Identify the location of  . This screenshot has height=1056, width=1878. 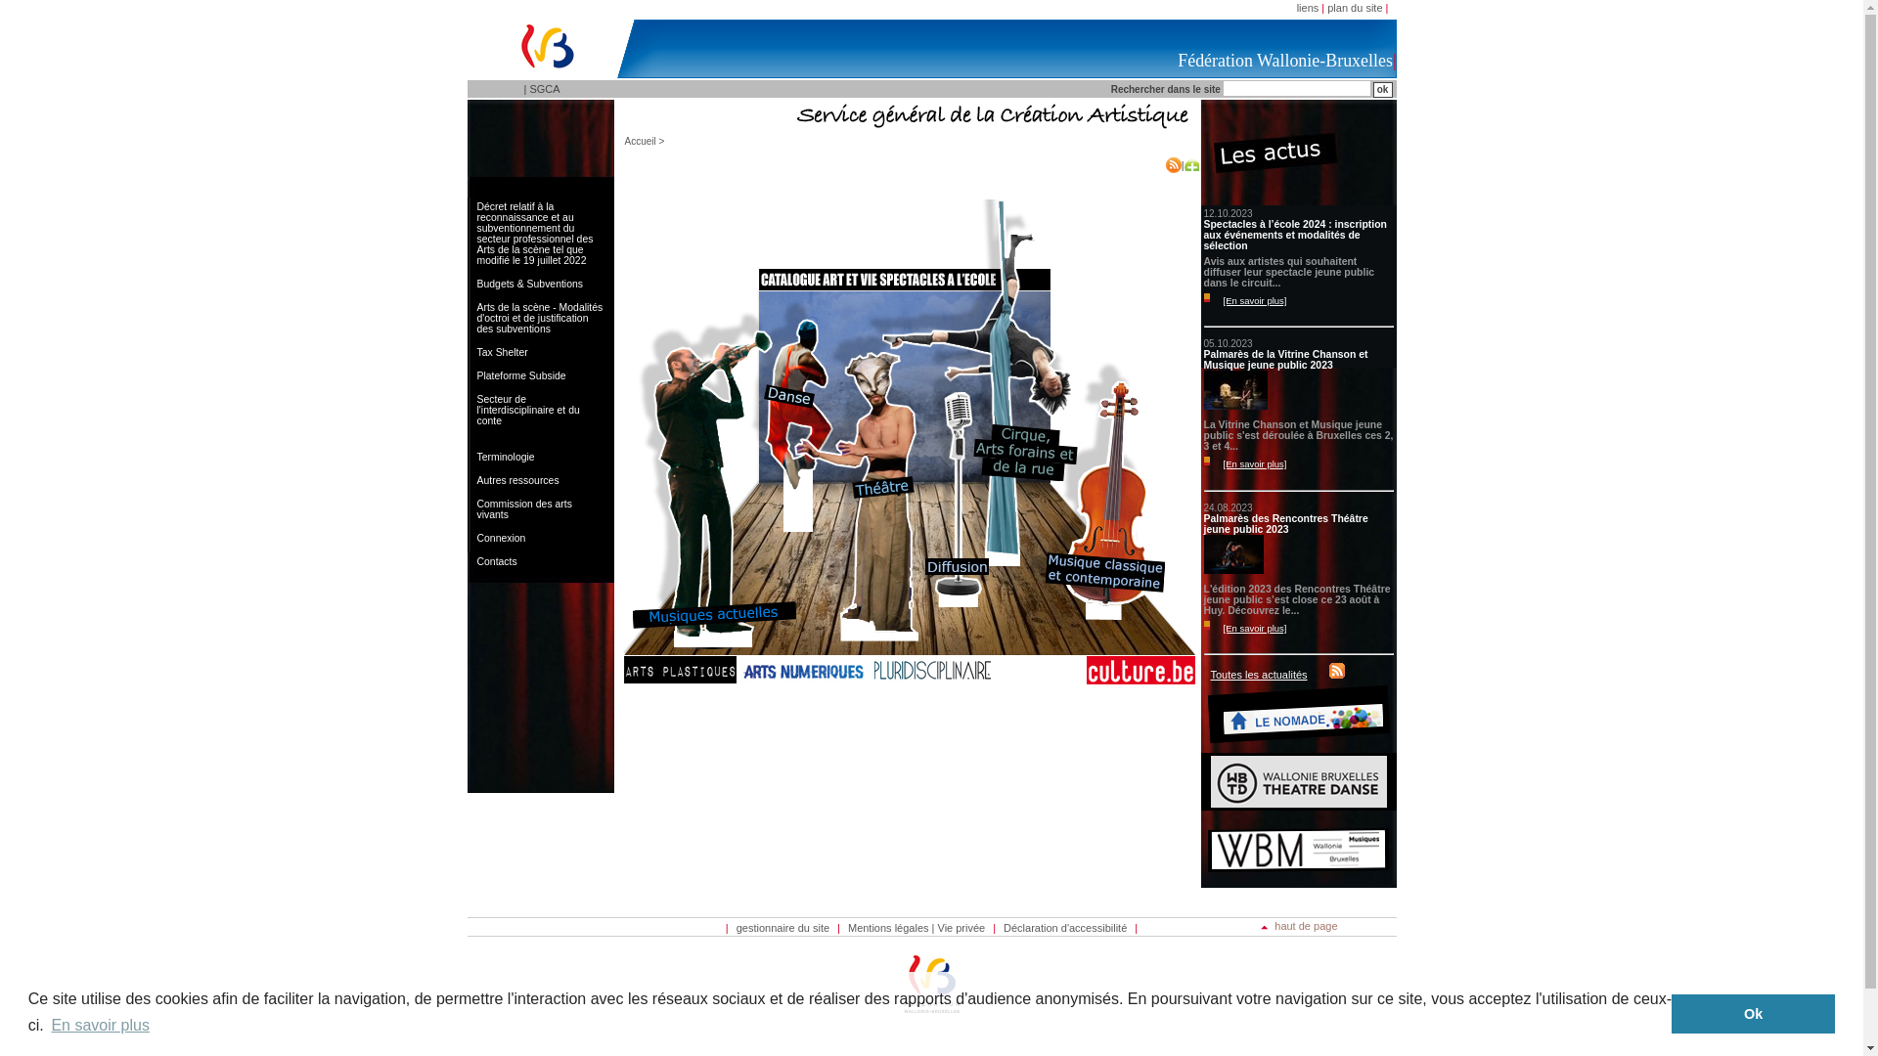
(1334, 675).